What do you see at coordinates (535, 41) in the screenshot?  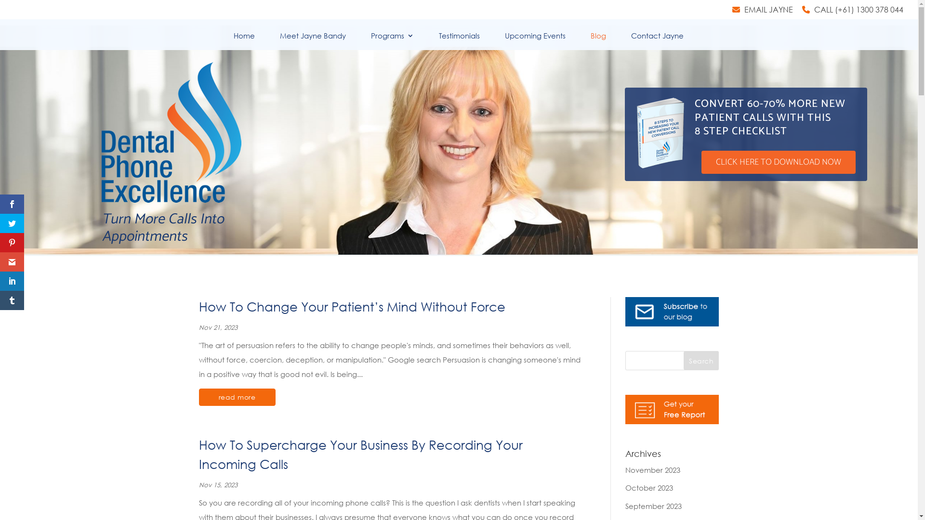 I see `Upcoming Events` at bounding box center [535, 41].